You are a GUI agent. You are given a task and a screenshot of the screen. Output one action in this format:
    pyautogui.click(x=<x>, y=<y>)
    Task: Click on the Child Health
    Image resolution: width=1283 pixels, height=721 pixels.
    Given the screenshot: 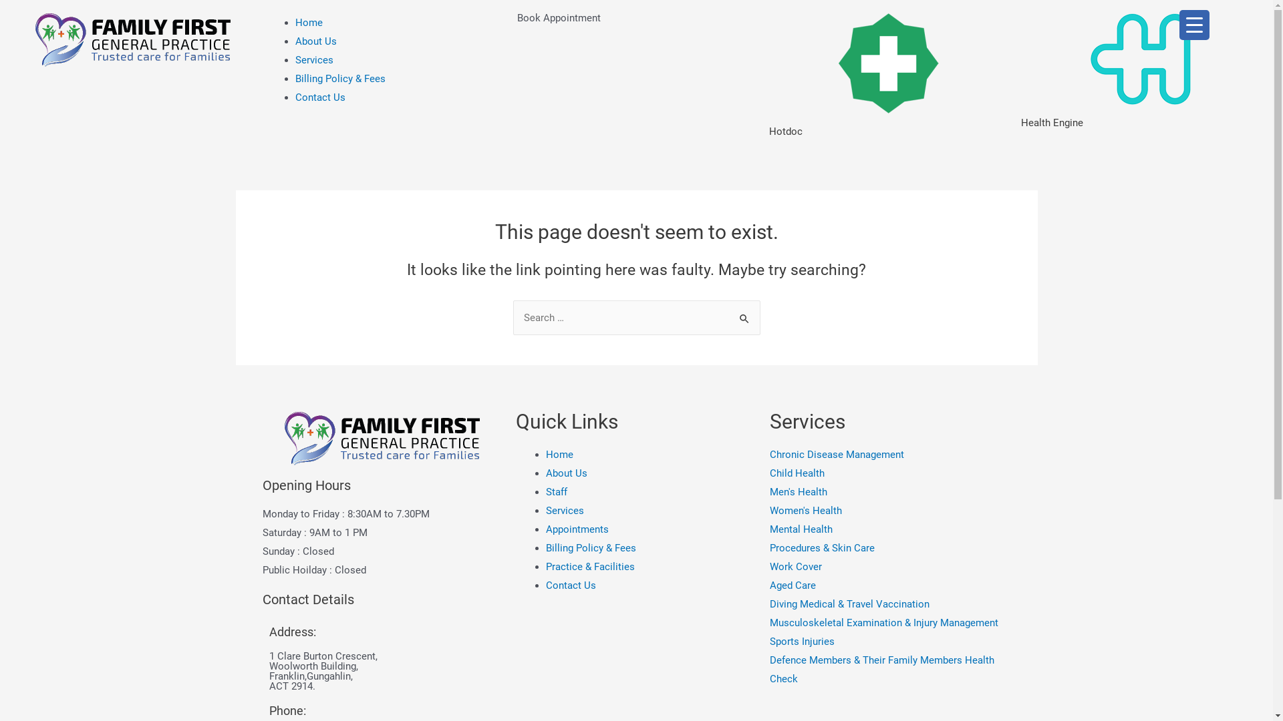 What is the action you would take?
    pyautogui.click(x=890, y=473)
    